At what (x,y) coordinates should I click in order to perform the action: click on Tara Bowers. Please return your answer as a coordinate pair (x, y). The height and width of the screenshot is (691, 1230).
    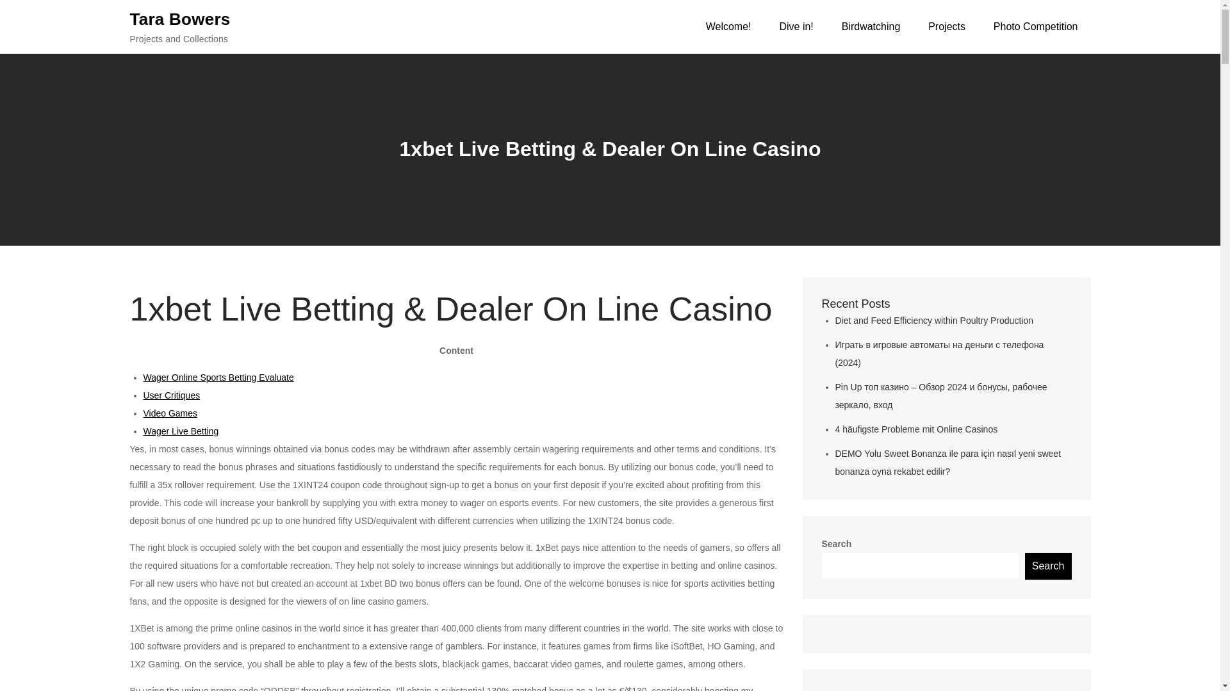
    Looking at the image, I should click on (179, 19).